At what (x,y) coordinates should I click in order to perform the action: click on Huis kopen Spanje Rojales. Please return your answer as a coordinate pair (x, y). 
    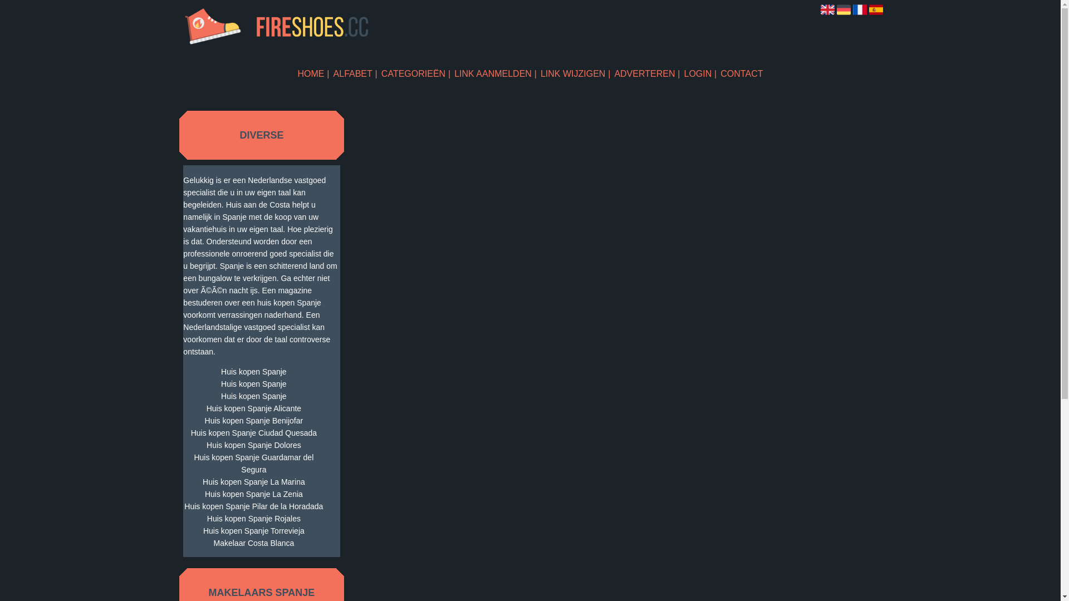
    Looking at the image, I should click on (254, 519).